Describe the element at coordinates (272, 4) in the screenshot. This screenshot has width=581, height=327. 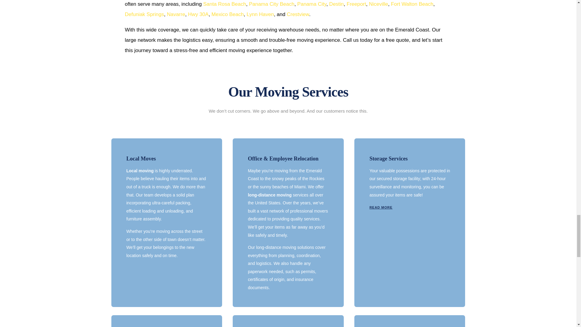
I see `Panama City Beach` at that location.